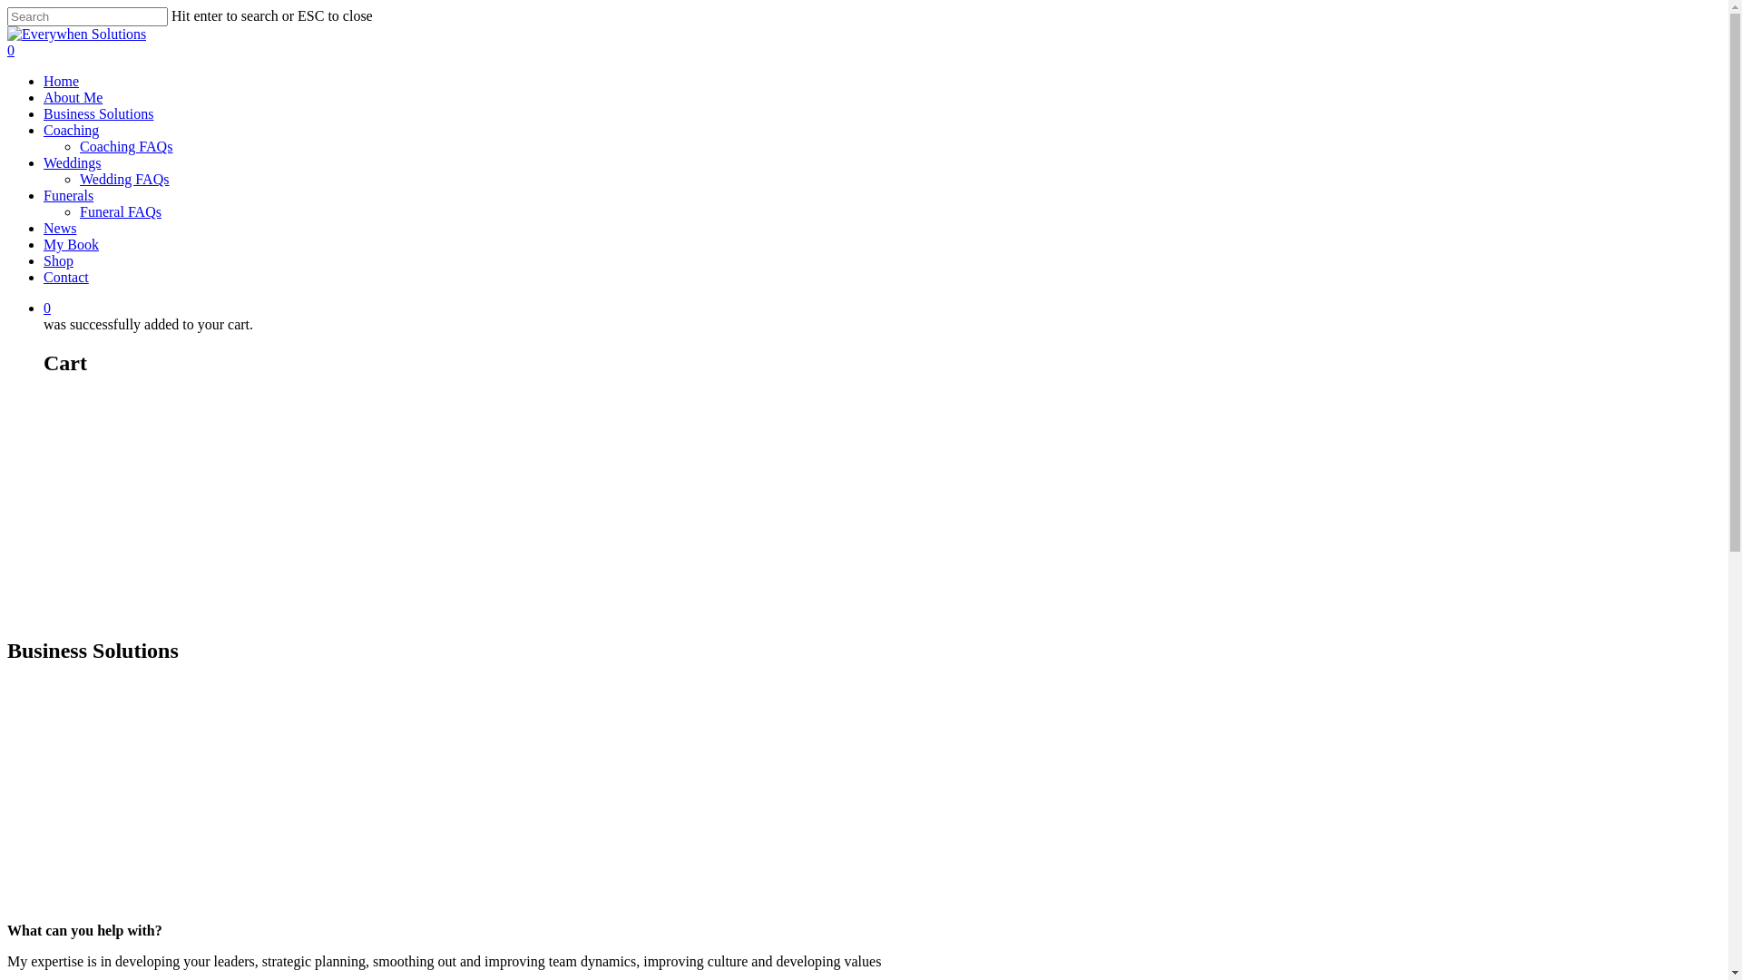 The width and height of the screenshot is (1742, 980). Describe the element at coordinates (71, 245) in the screenshot. I see `My Book` at that location.